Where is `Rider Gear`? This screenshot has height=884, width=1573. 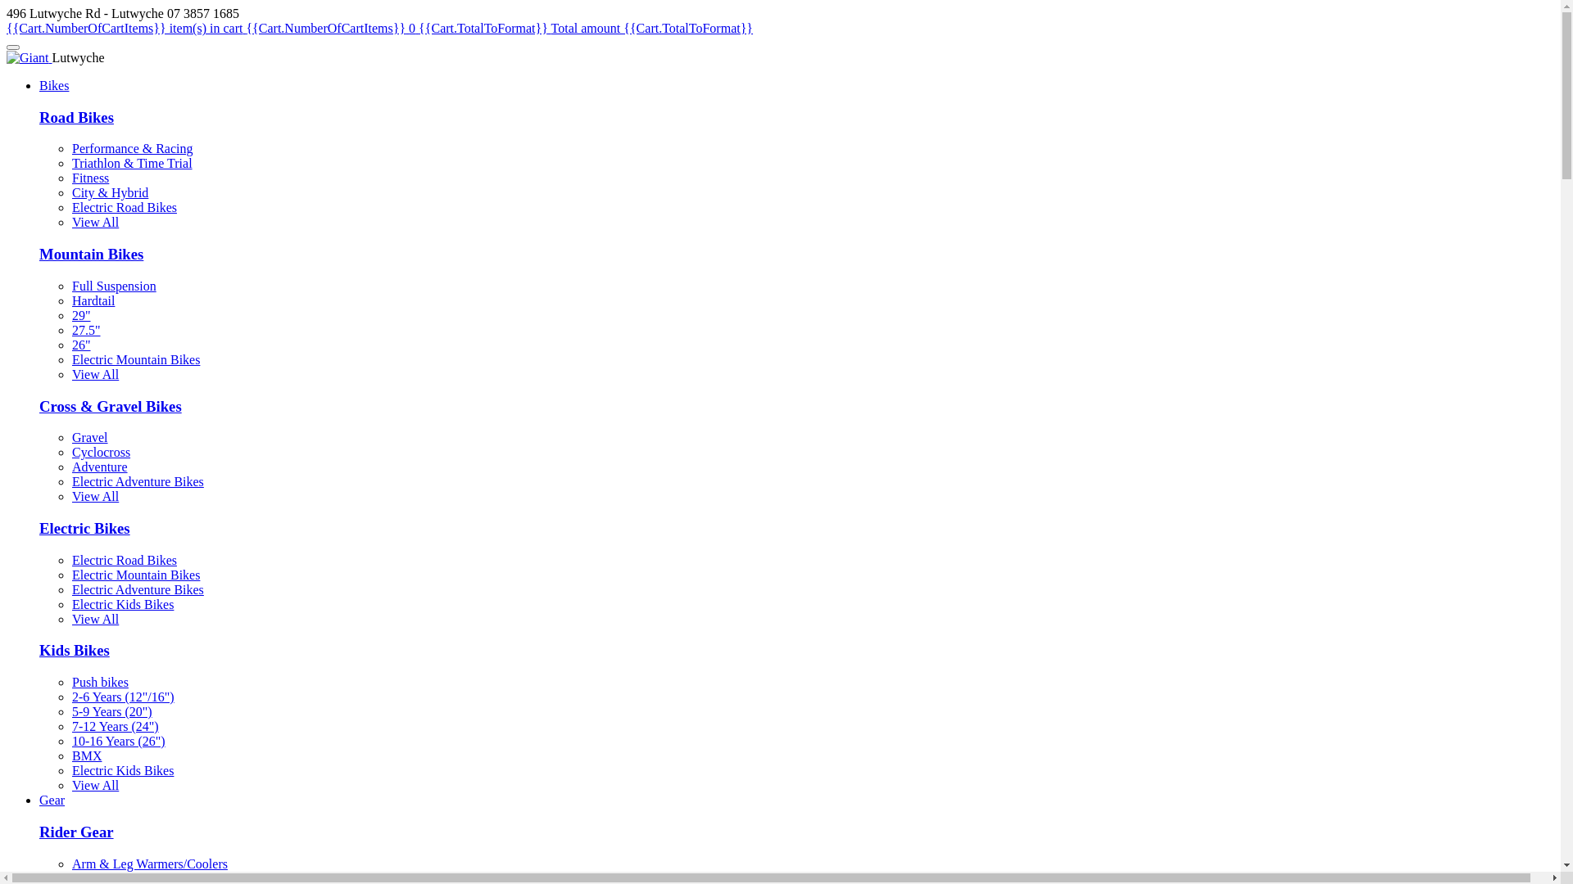 Rider Gear is located at coordinates (77, 832).